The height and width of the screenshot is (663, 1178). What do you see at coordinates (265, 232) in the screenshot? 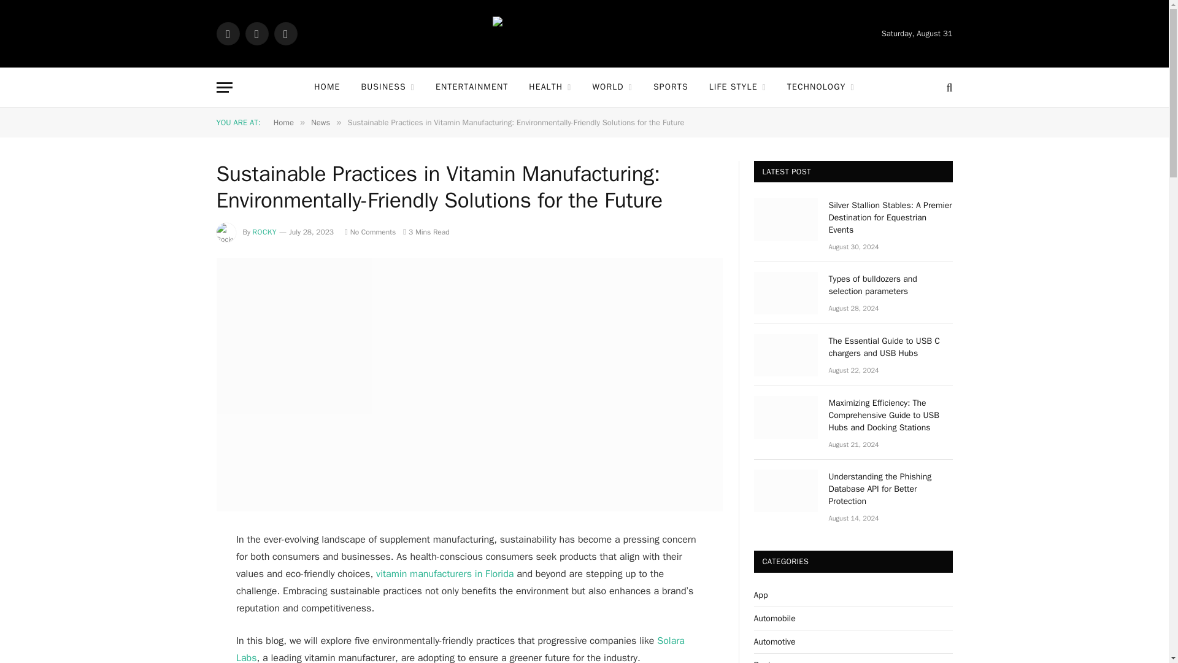
I see `ROCKY` at bounding box center [265, 232].